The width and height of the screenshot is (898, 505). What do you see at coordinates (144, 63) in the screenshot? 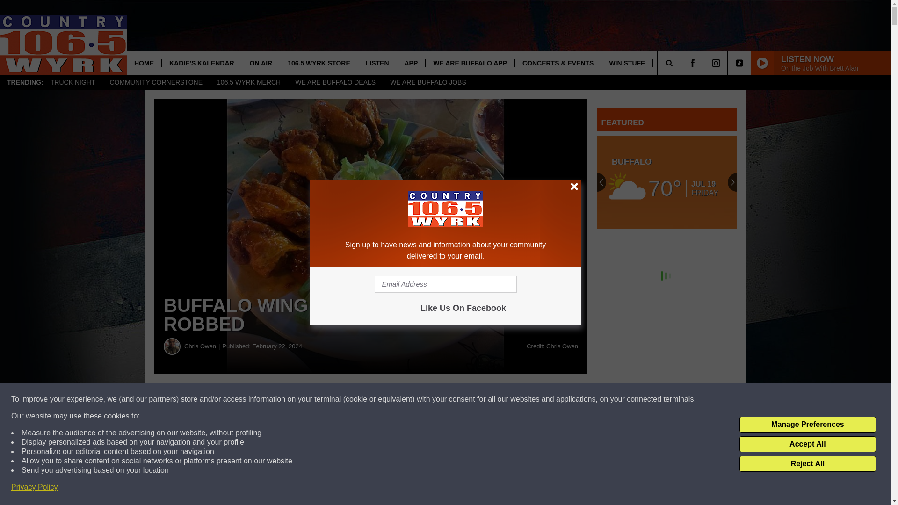
I see `HOME` at bounding box center [144, 63].